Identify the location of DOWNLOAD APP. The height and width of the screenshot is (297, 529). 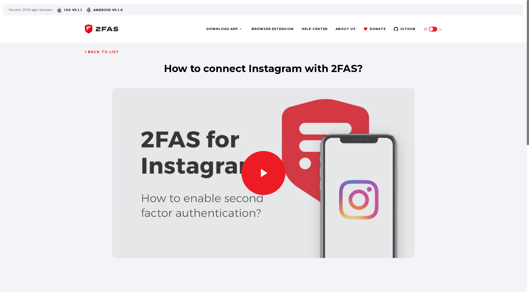
(224, 29).